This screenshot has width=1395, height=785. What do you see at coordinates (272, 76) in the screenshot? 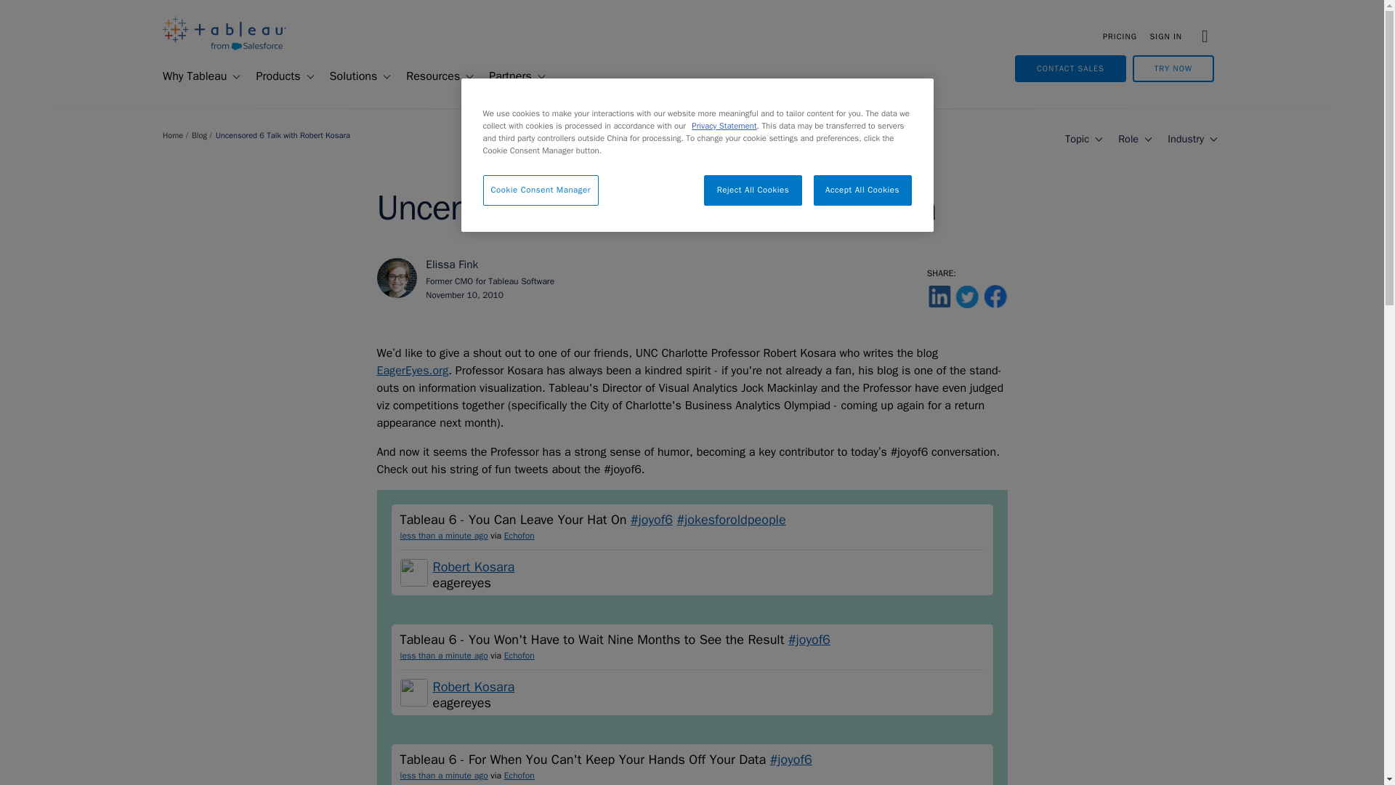
I see `Products` at bounding box center [272, 76].